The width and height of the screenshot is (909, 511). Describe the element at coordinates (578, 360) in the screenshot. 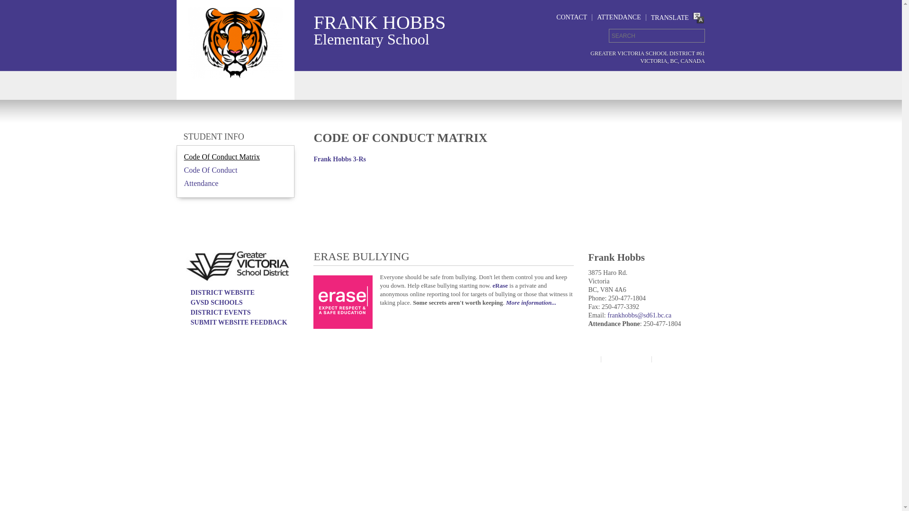

I see `SITEMAP` at that location.